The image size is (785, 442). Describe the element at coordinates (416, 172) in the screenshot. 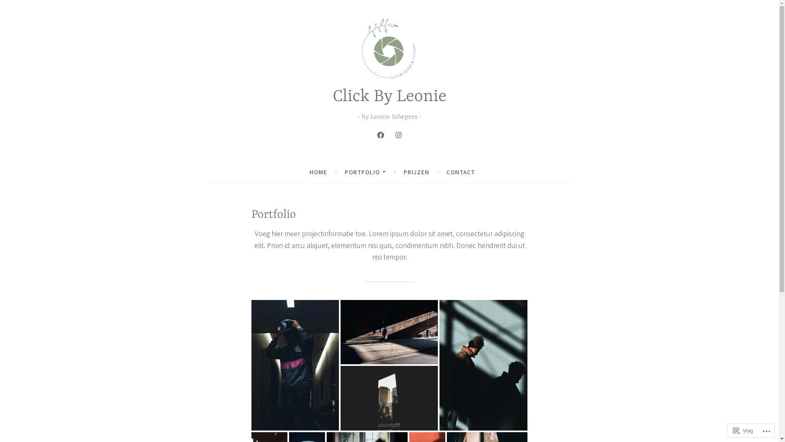

I see `PRIJZEN` at that location.